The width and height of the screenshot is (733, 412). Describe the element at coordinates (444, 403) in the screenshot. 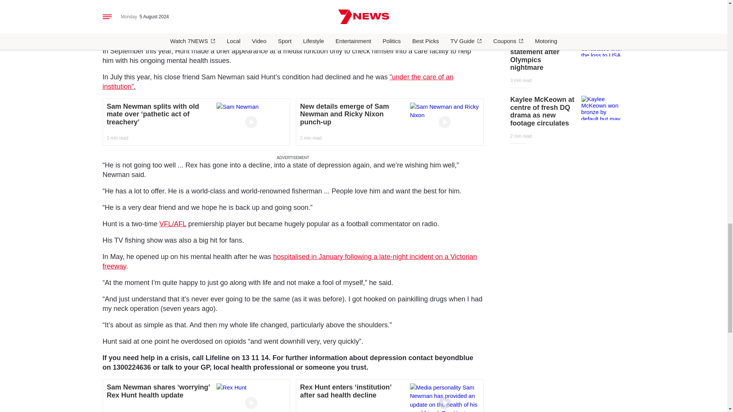

I see `Video` at that location.